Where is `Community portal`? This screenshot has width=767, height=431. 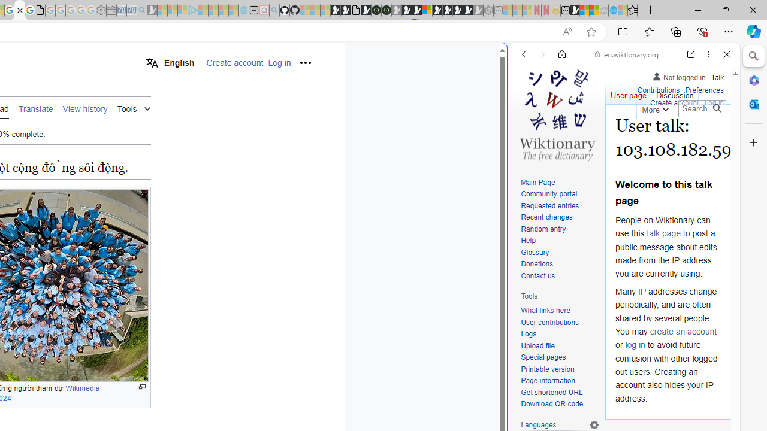 Community portal is located at coordinates (560, 194).